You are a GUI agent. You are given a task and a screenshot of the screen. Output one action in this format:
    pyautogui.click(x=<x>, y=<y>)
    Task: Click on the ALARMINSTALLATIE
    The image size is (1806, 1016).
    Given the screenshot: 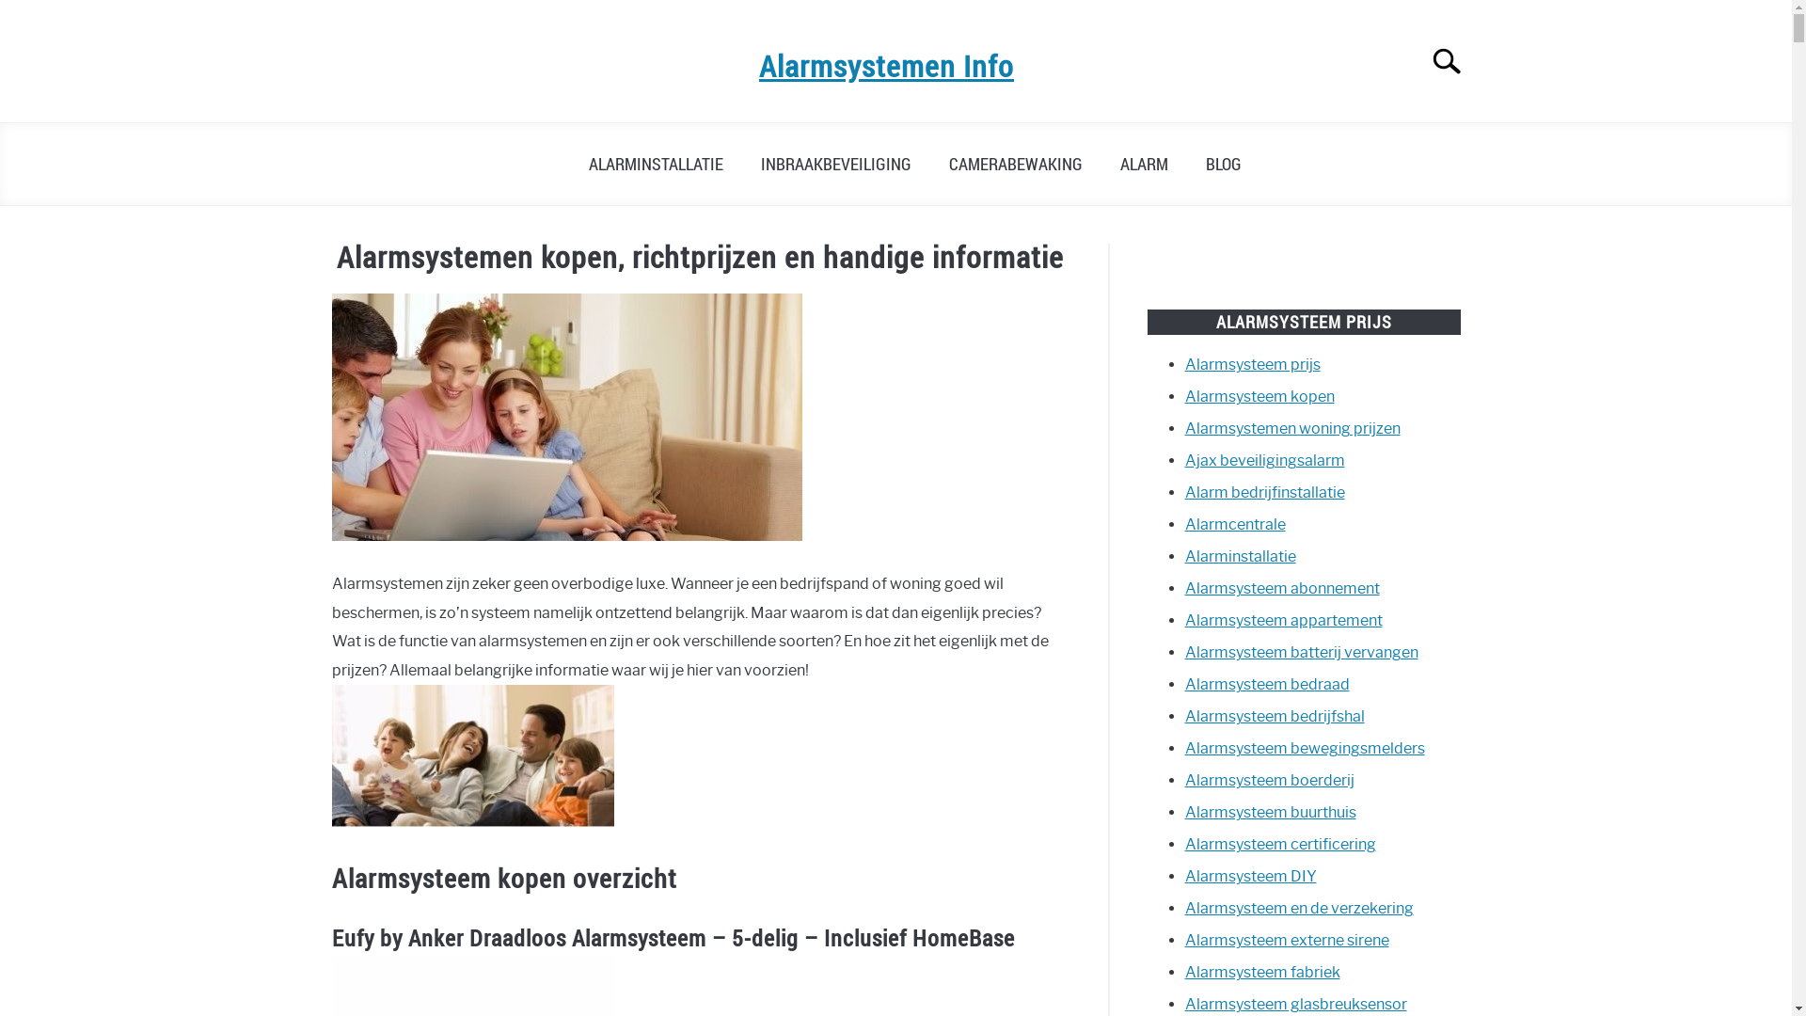 What is the action you would take?
    pyautogui.click(x=657, y=164)
    